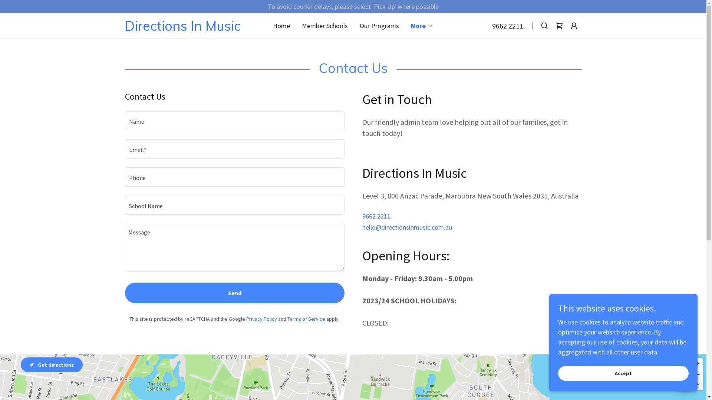 The width and height of the screenshot is (712, 400). I want to click on 9662 2211, so click(376, 216).